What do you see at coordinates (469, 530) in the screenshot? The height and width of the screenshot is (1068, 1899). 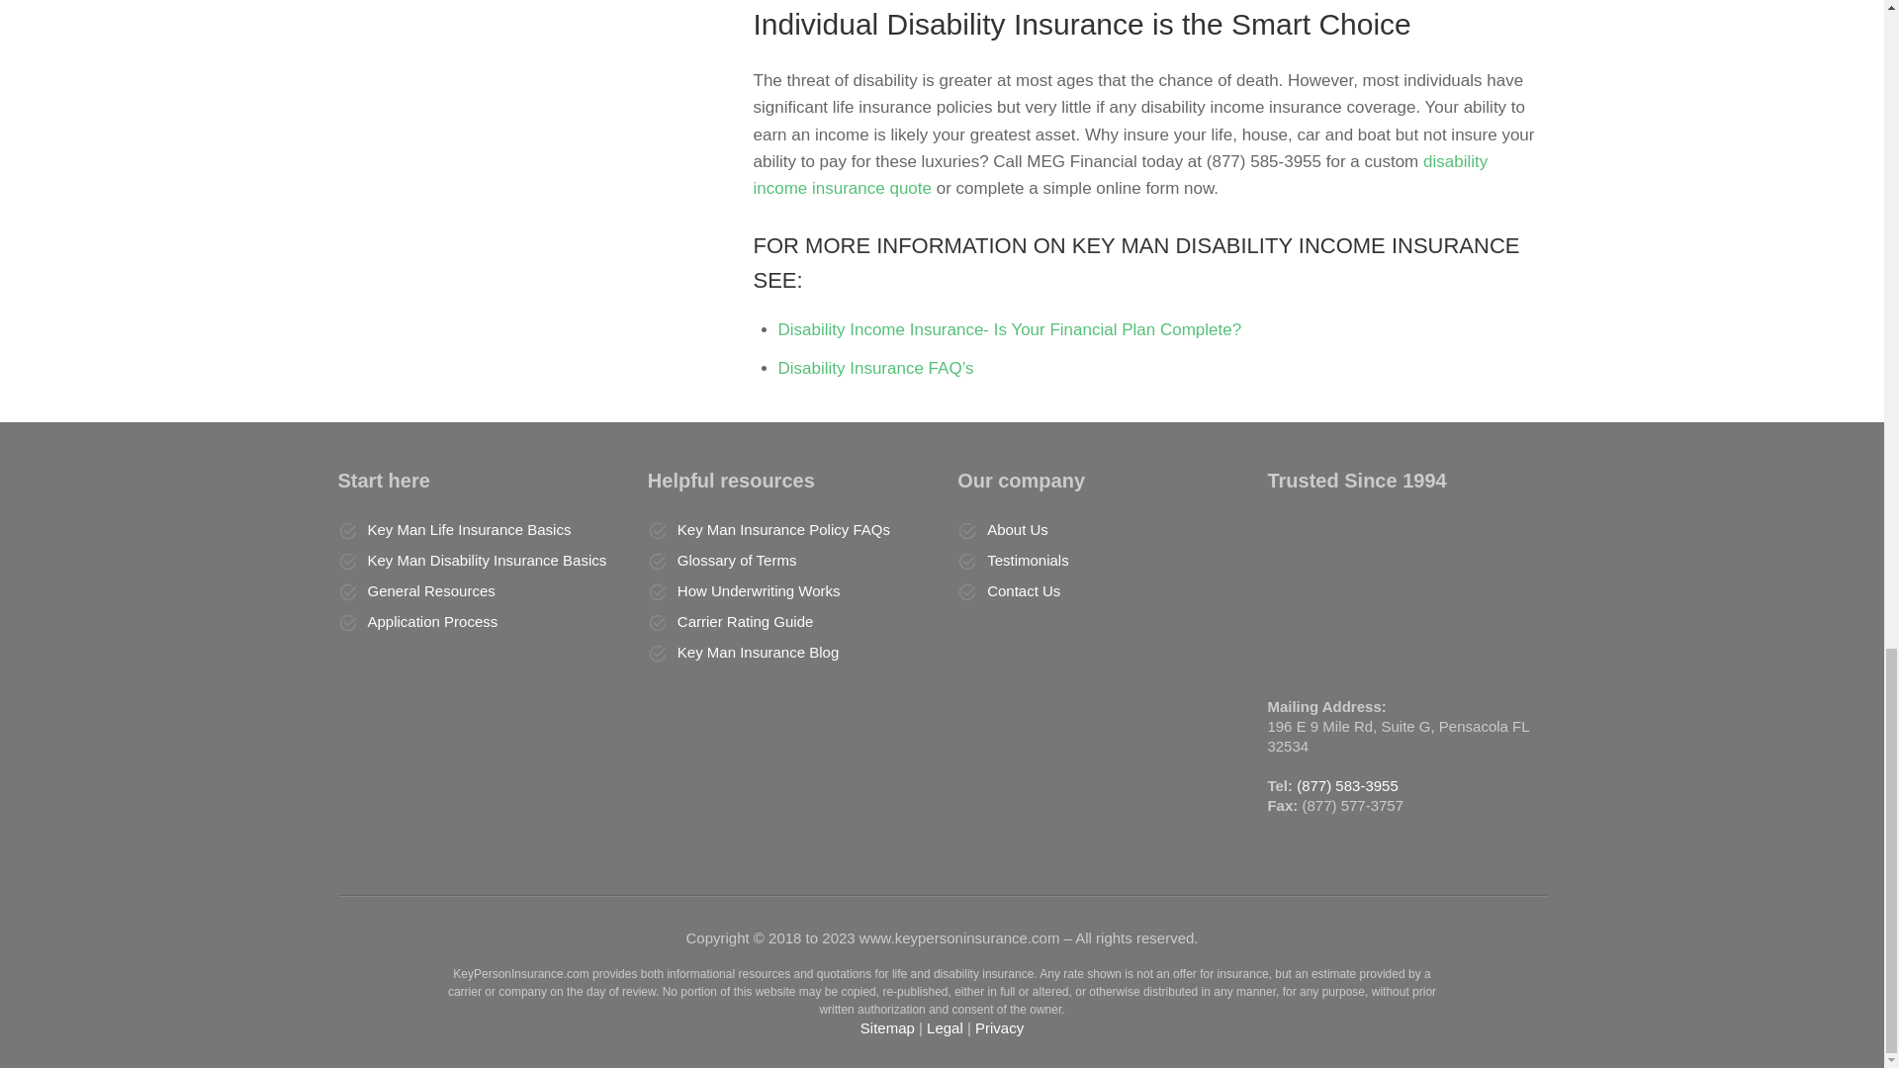 I see `Key Man Life Insurance Basics` at bounding box center [469, 530].